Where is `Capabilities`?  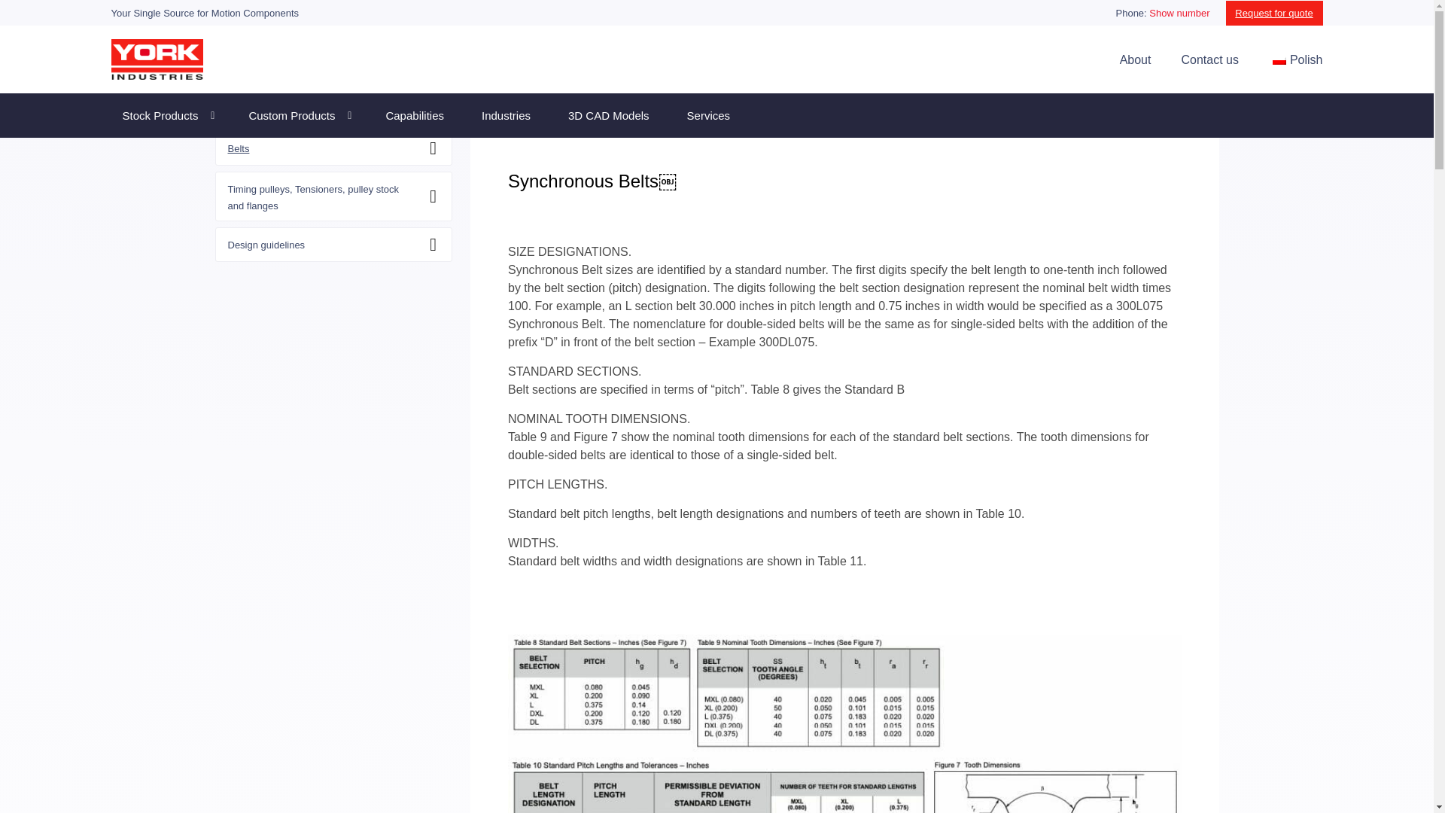
Capabilities is located at coordinates (414, 116).